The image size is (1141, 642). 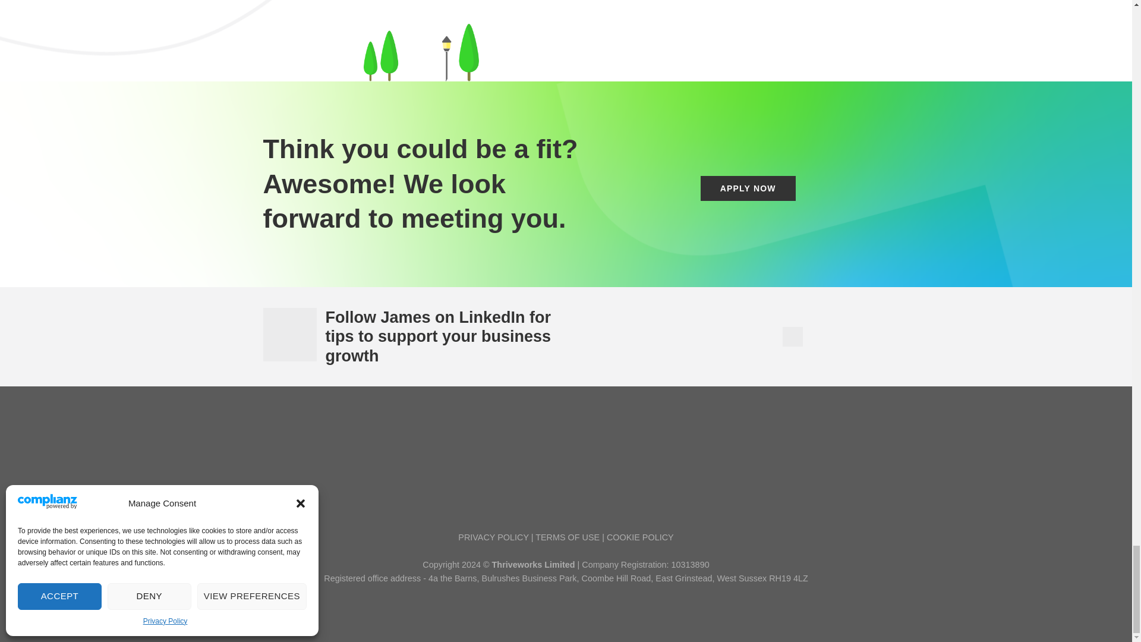 I want to click on APPLY NOW, so click(x=748, y=188).